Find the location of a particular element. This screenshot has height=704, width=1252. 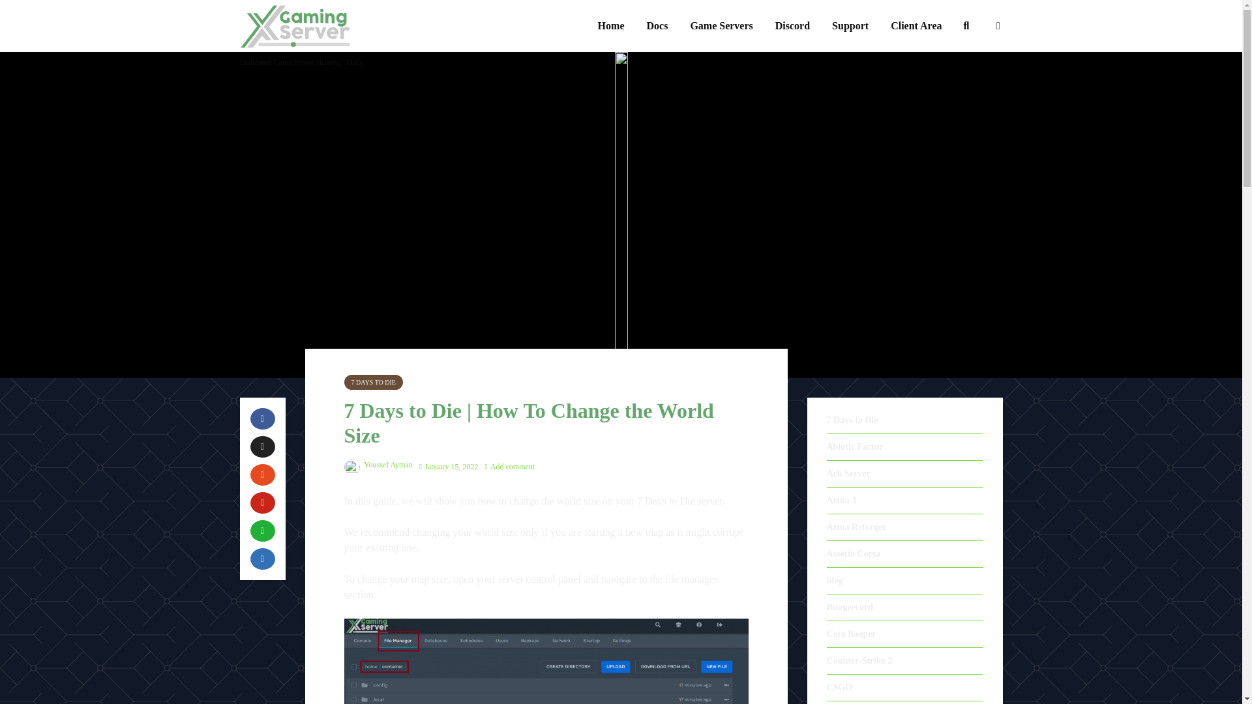

Add comment is located at coordinates (509, 466).